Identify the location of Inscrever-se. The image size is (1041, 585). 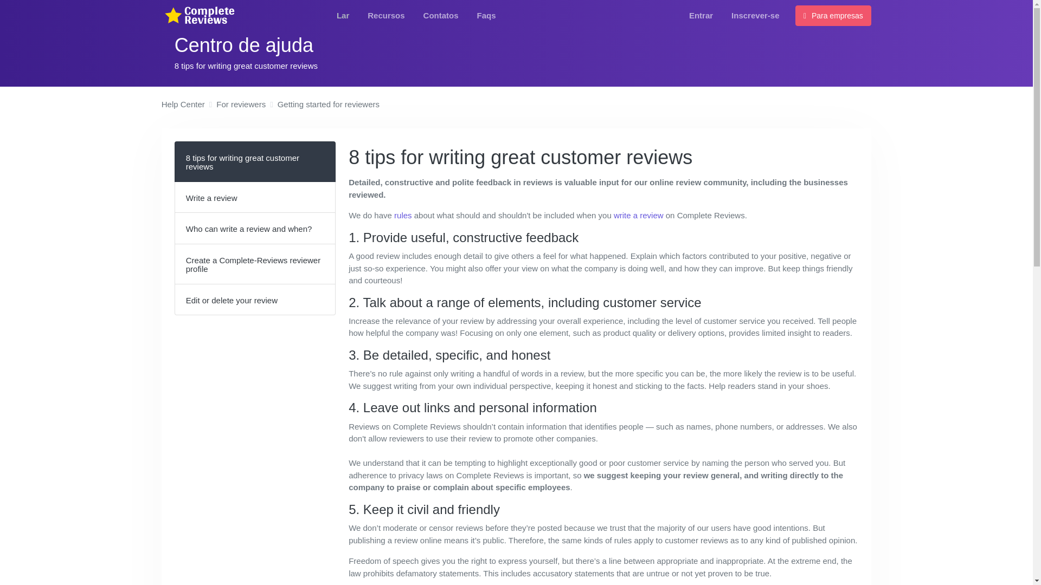
(755, 15).